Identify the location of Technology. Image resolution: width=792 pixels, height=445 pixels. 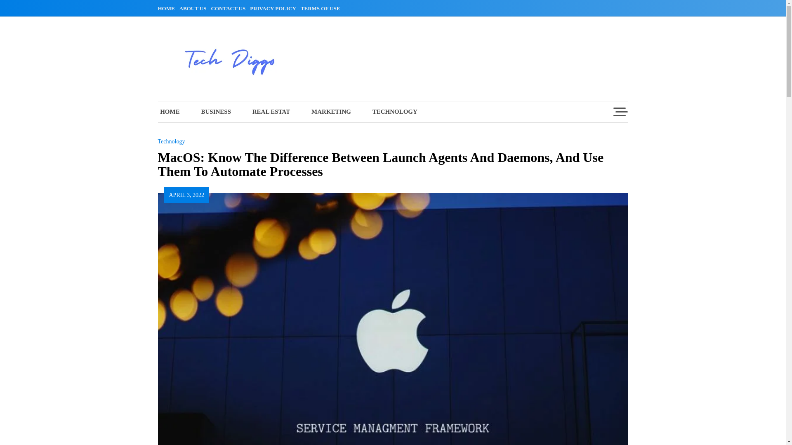
(171, 141).